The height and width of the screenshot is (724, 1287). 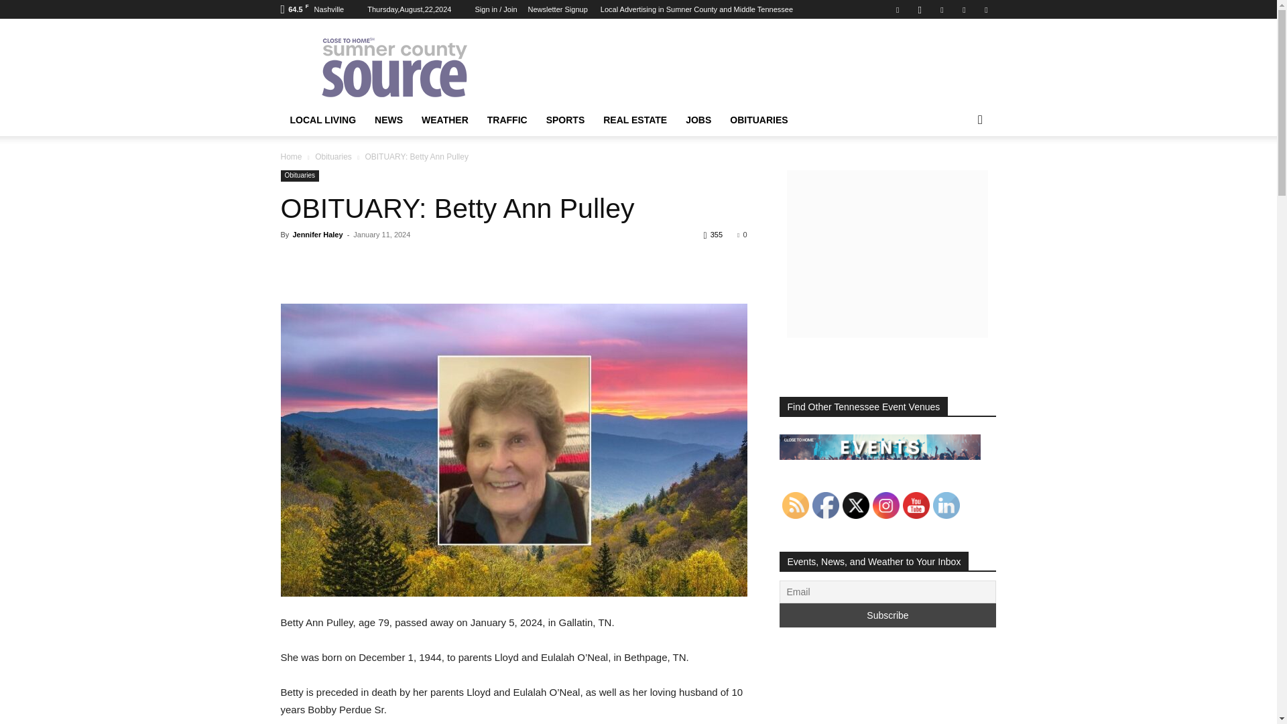 I want to click on Facebook, so click(x=897, y=9).